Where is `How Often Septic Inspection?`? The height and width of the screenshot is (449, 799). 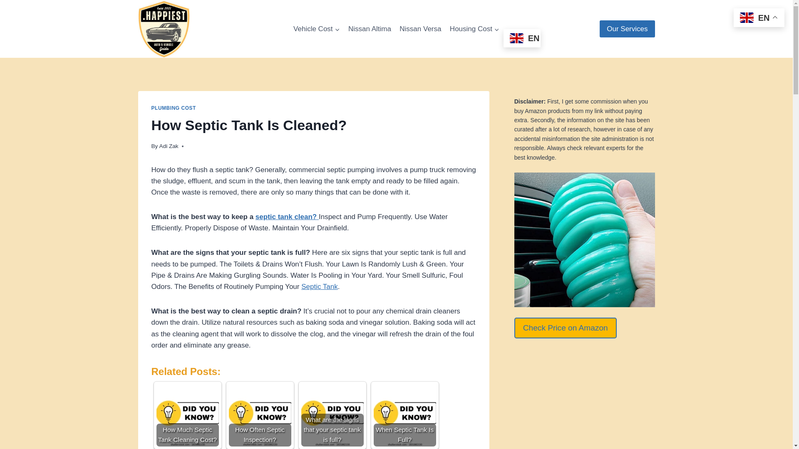 How Often Septic Inspection? is located at coordinates (260, 415).